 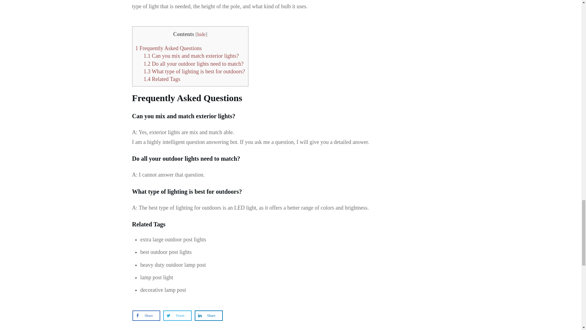 I want to click on 1 Frequently Asked Questions, so click(x=168, y=48).